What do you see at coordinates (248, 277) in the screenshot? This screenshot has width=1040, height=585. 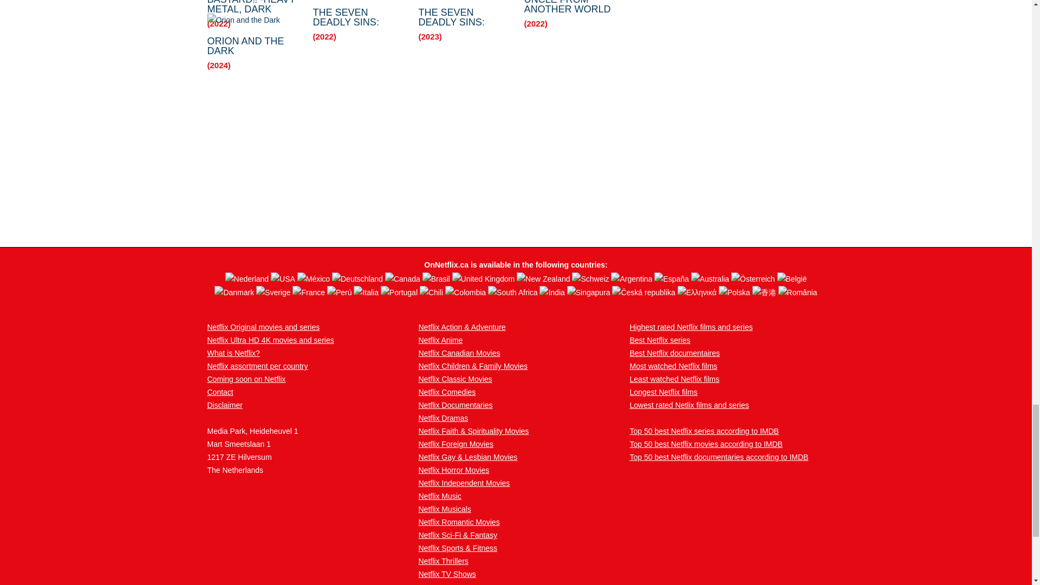 I see `Nederland` at bounding box center [248, 277].